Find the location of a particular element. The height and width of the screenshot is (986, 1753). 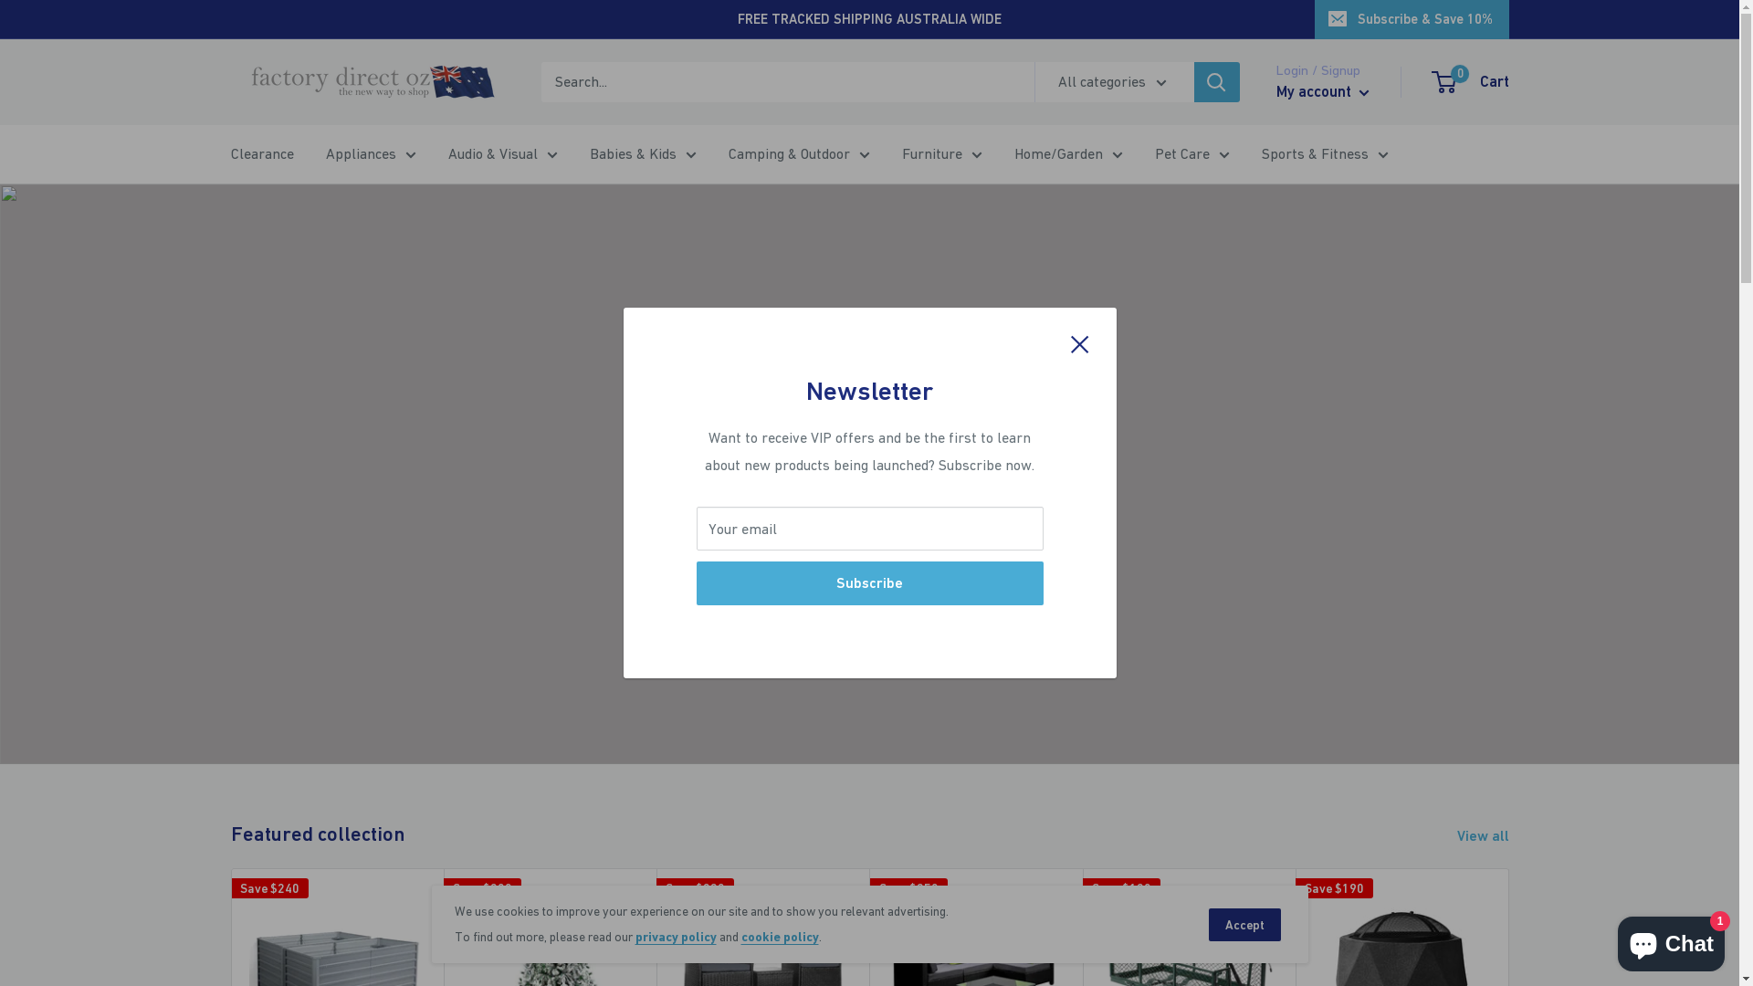

cookie policy is located at coordinates (780, 937).